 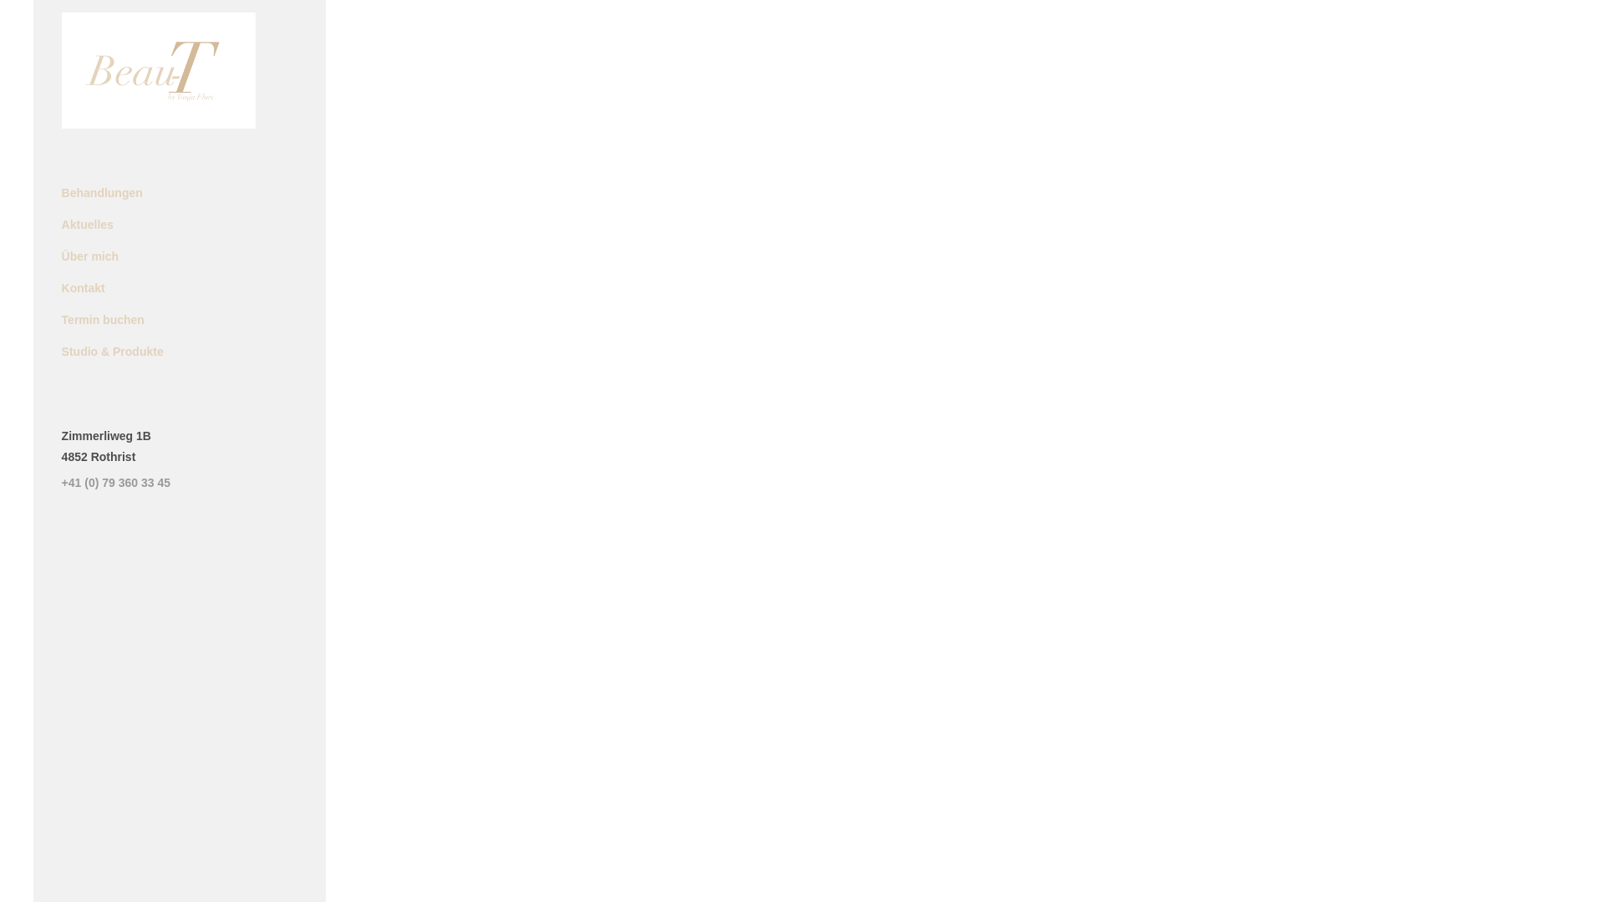 What do you see at coordinates (180, 225) in the screenshot?
I see `Aktuelles` at bounding box center [180, 225].